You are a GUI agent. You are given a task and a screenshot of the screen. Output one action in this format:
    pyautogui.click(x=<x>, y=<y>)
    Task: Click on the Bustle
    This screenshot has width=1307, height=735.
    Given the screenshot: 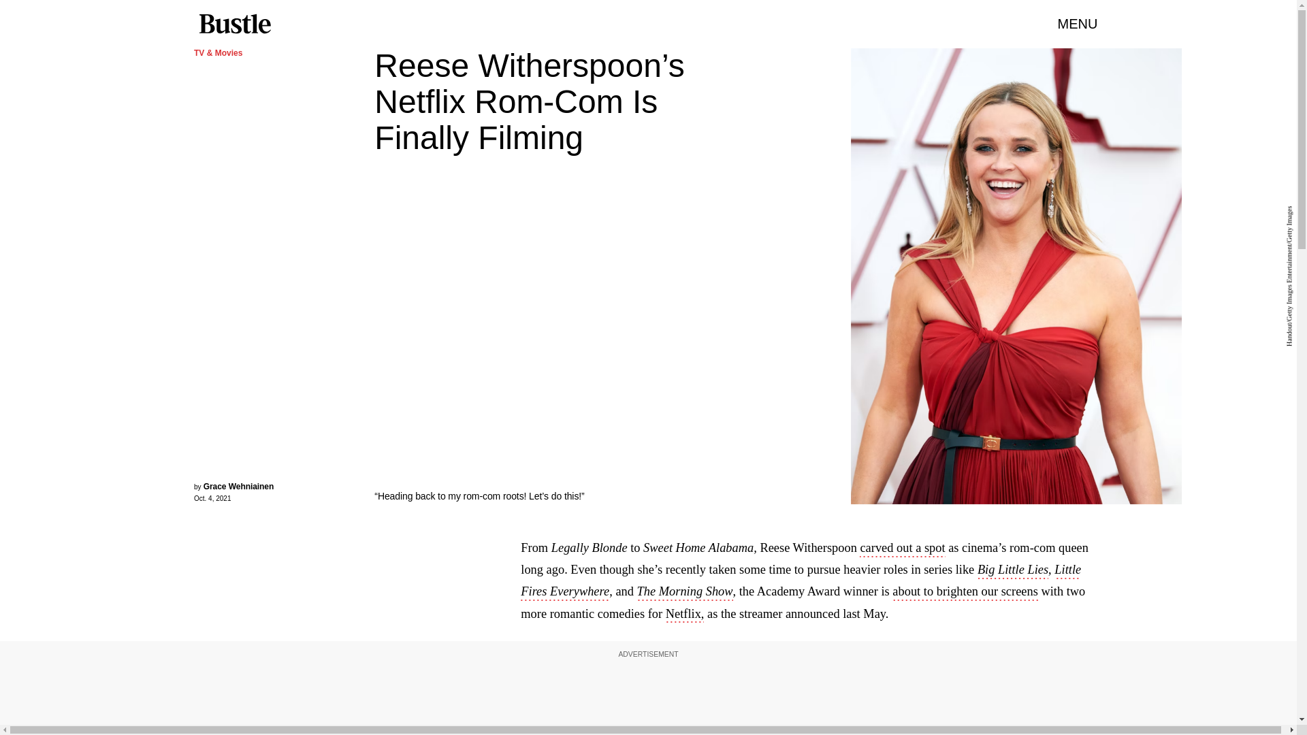 What is the action you would take?
    pyautogui.click(x=234, y=24)
    